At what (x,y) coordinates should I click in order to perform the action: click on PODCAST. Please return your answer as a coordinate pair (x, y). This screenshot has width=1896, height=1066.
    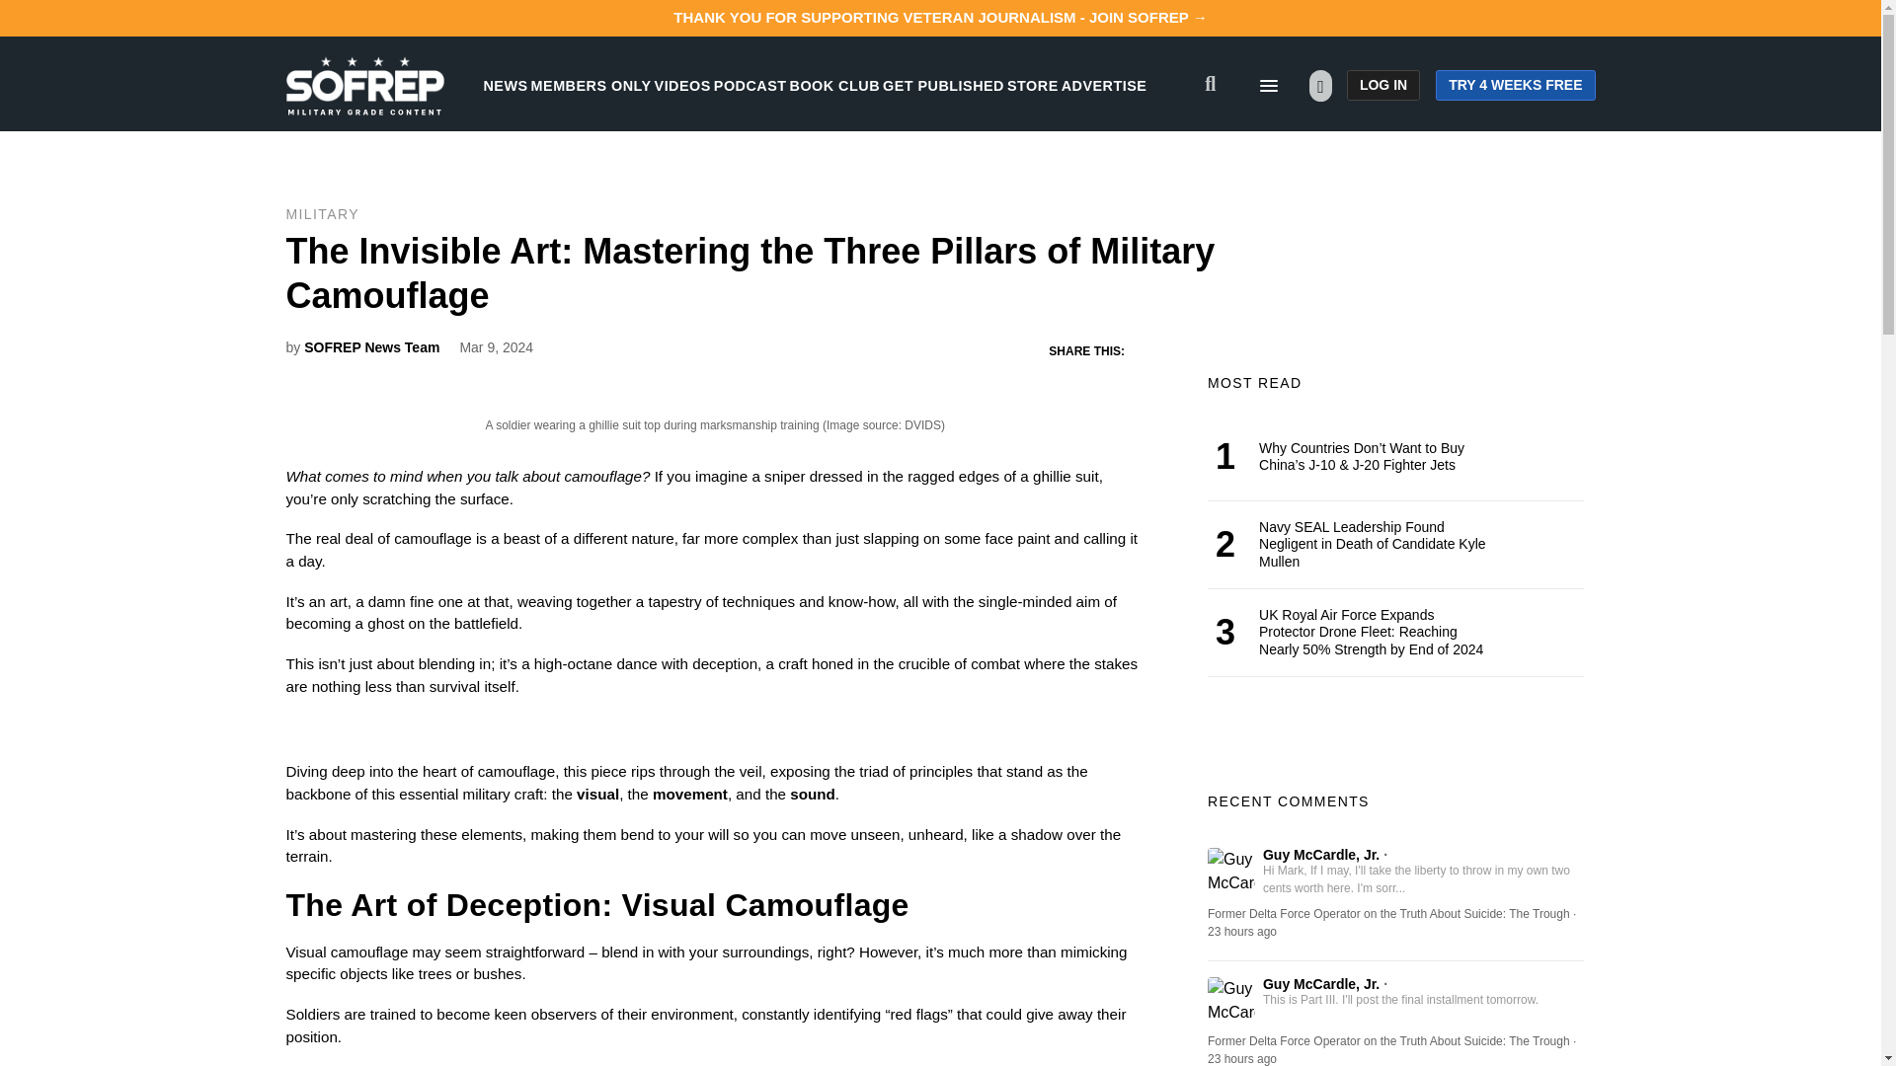
    Looking at the image, I should click on (750, 85).